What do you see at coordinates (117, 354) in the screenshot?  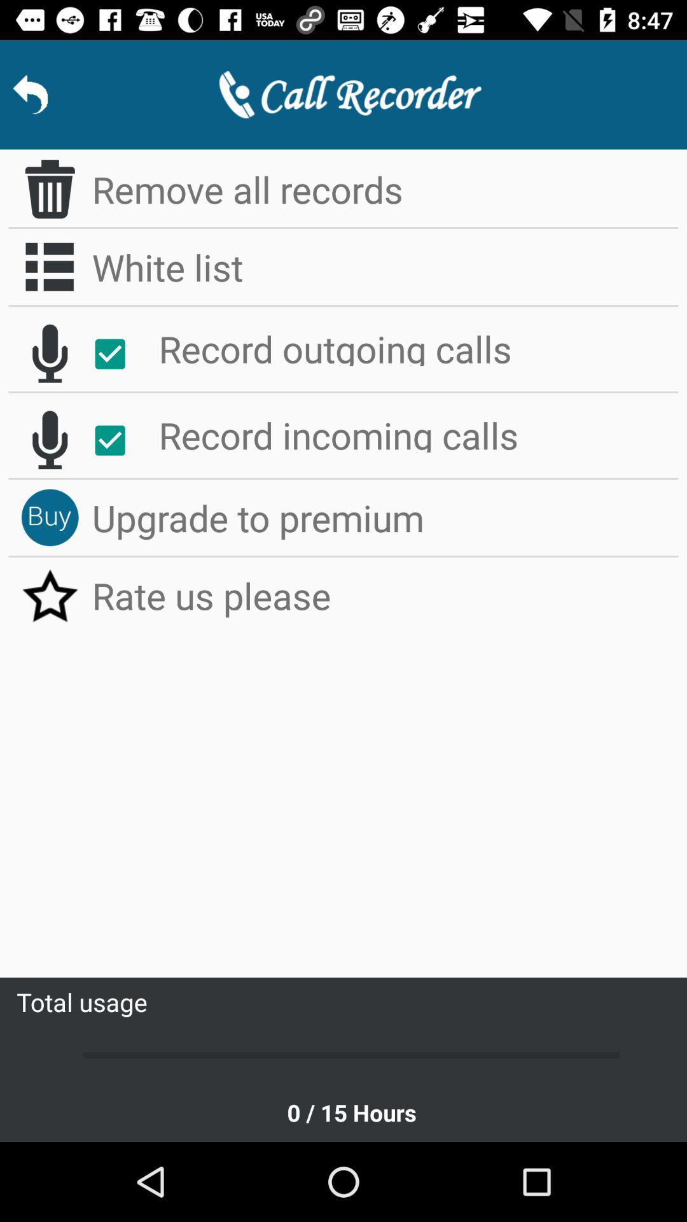 I see `select the icon to the left of record outgoing calls item` at bounding box center [117, 354].